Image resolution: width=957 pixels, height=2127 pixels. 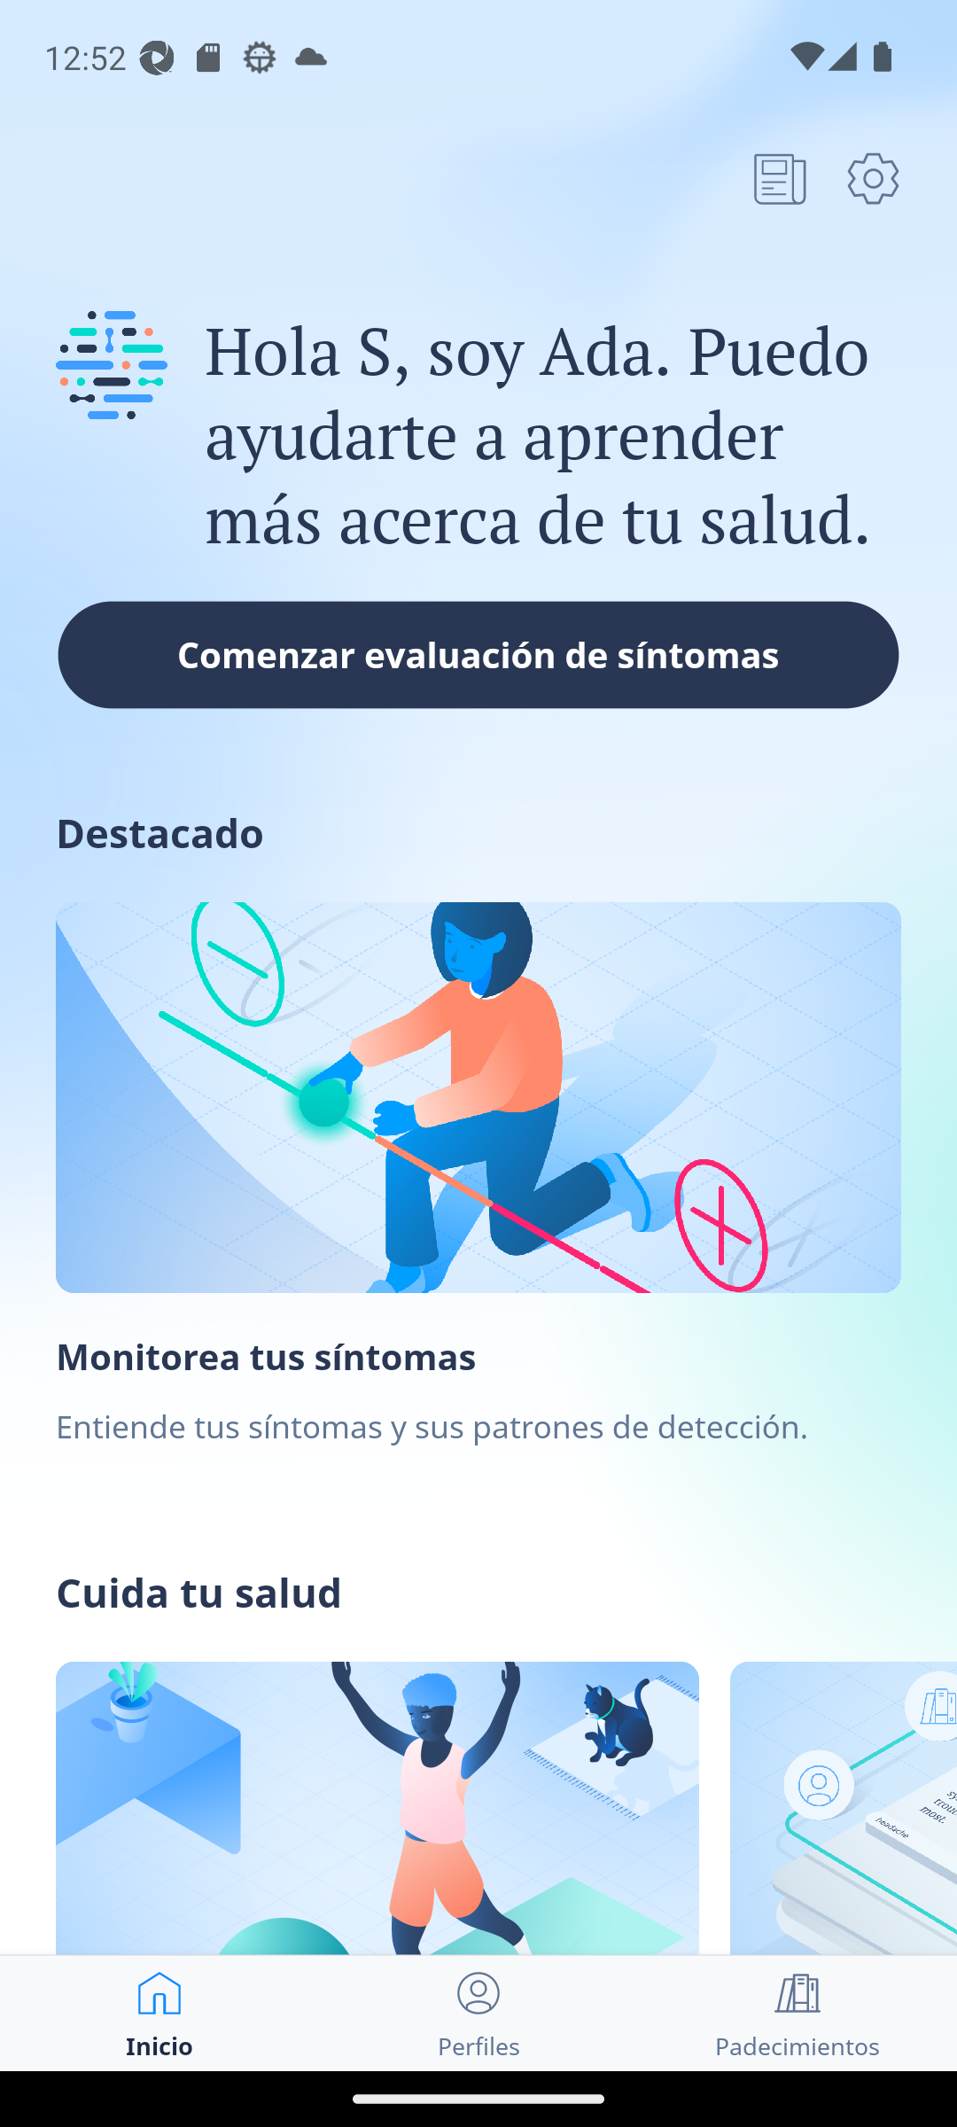 What do you see at coordinates (159, 2014) in the screenshot?
I see `Inicio` at bounding box center [159, 2014].